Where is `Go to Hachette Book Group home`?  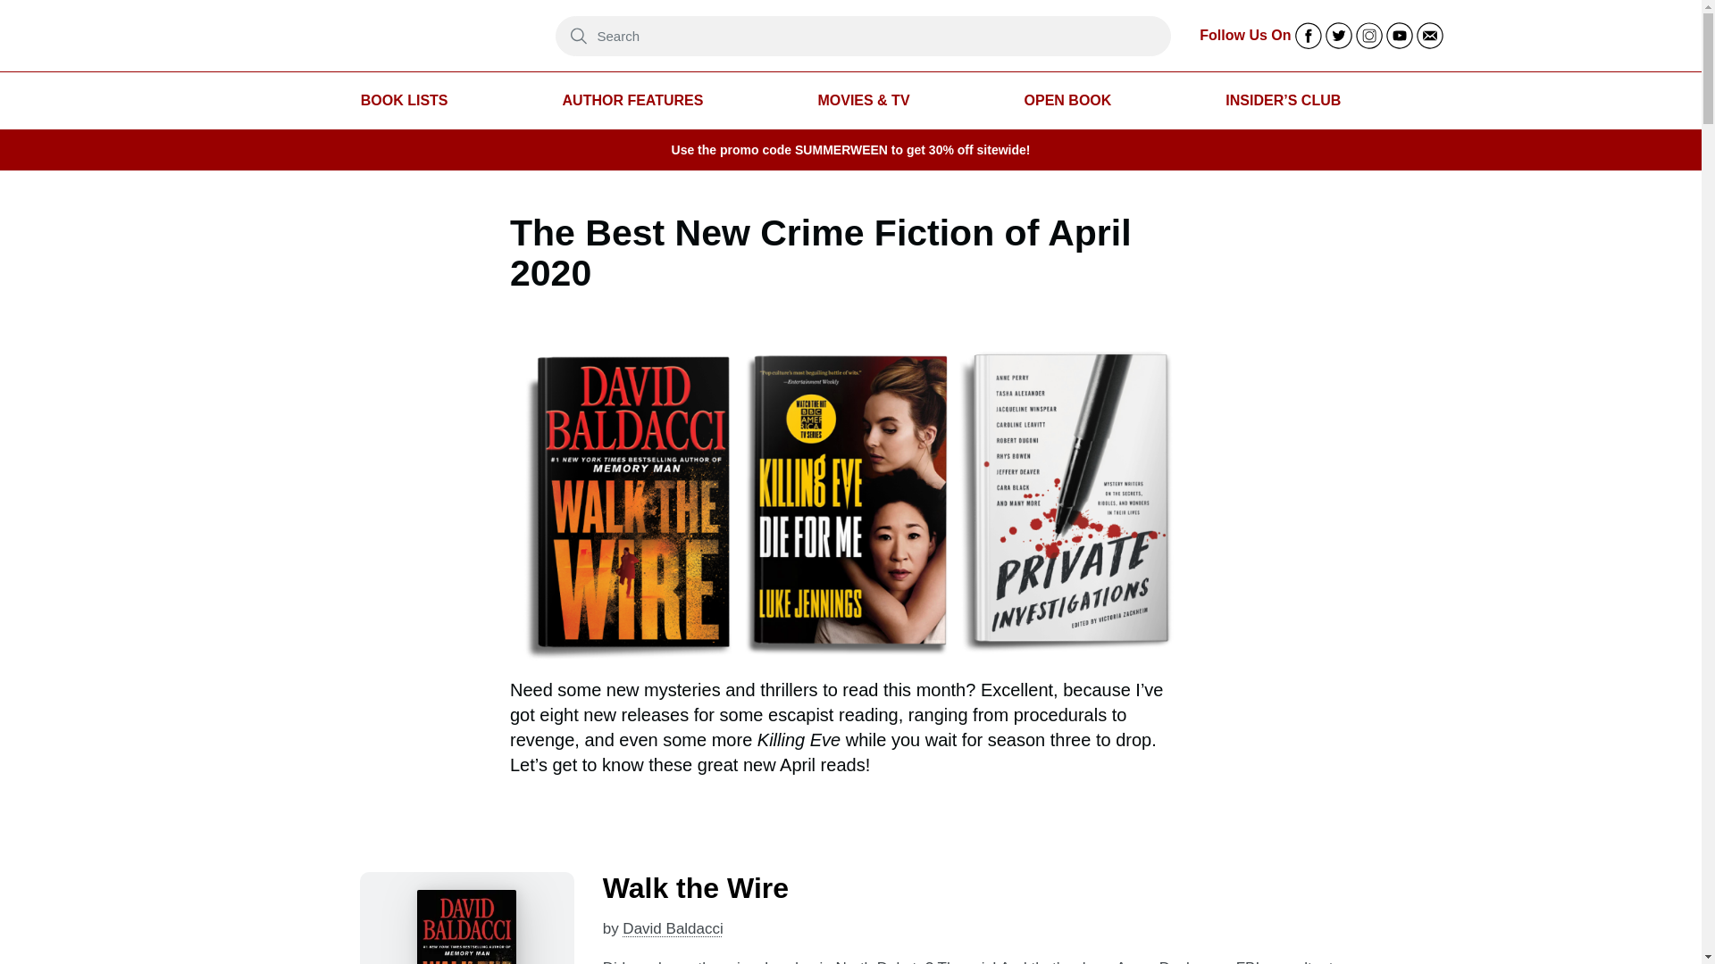 Go to Hachette Book Group home is located at coordinates (392, 36).